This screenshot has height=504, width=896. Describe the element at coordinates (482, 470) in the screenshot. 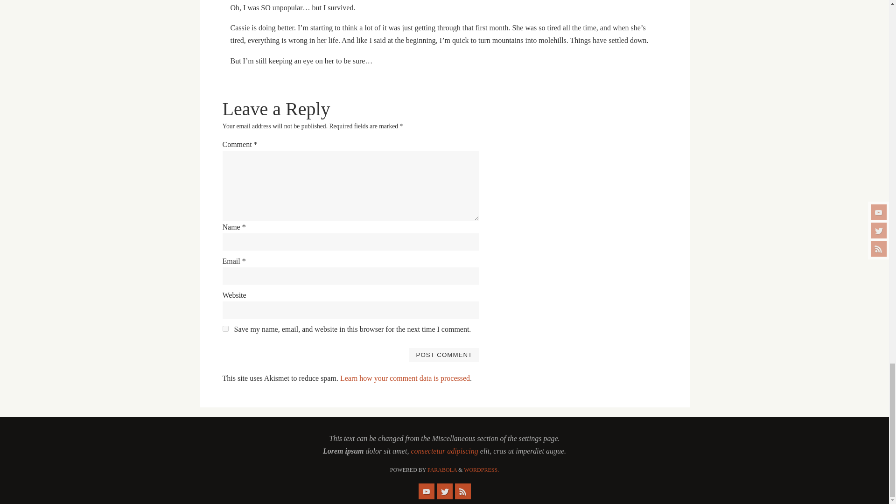

I see `Semantic Personal Publishing Platform` at that location.